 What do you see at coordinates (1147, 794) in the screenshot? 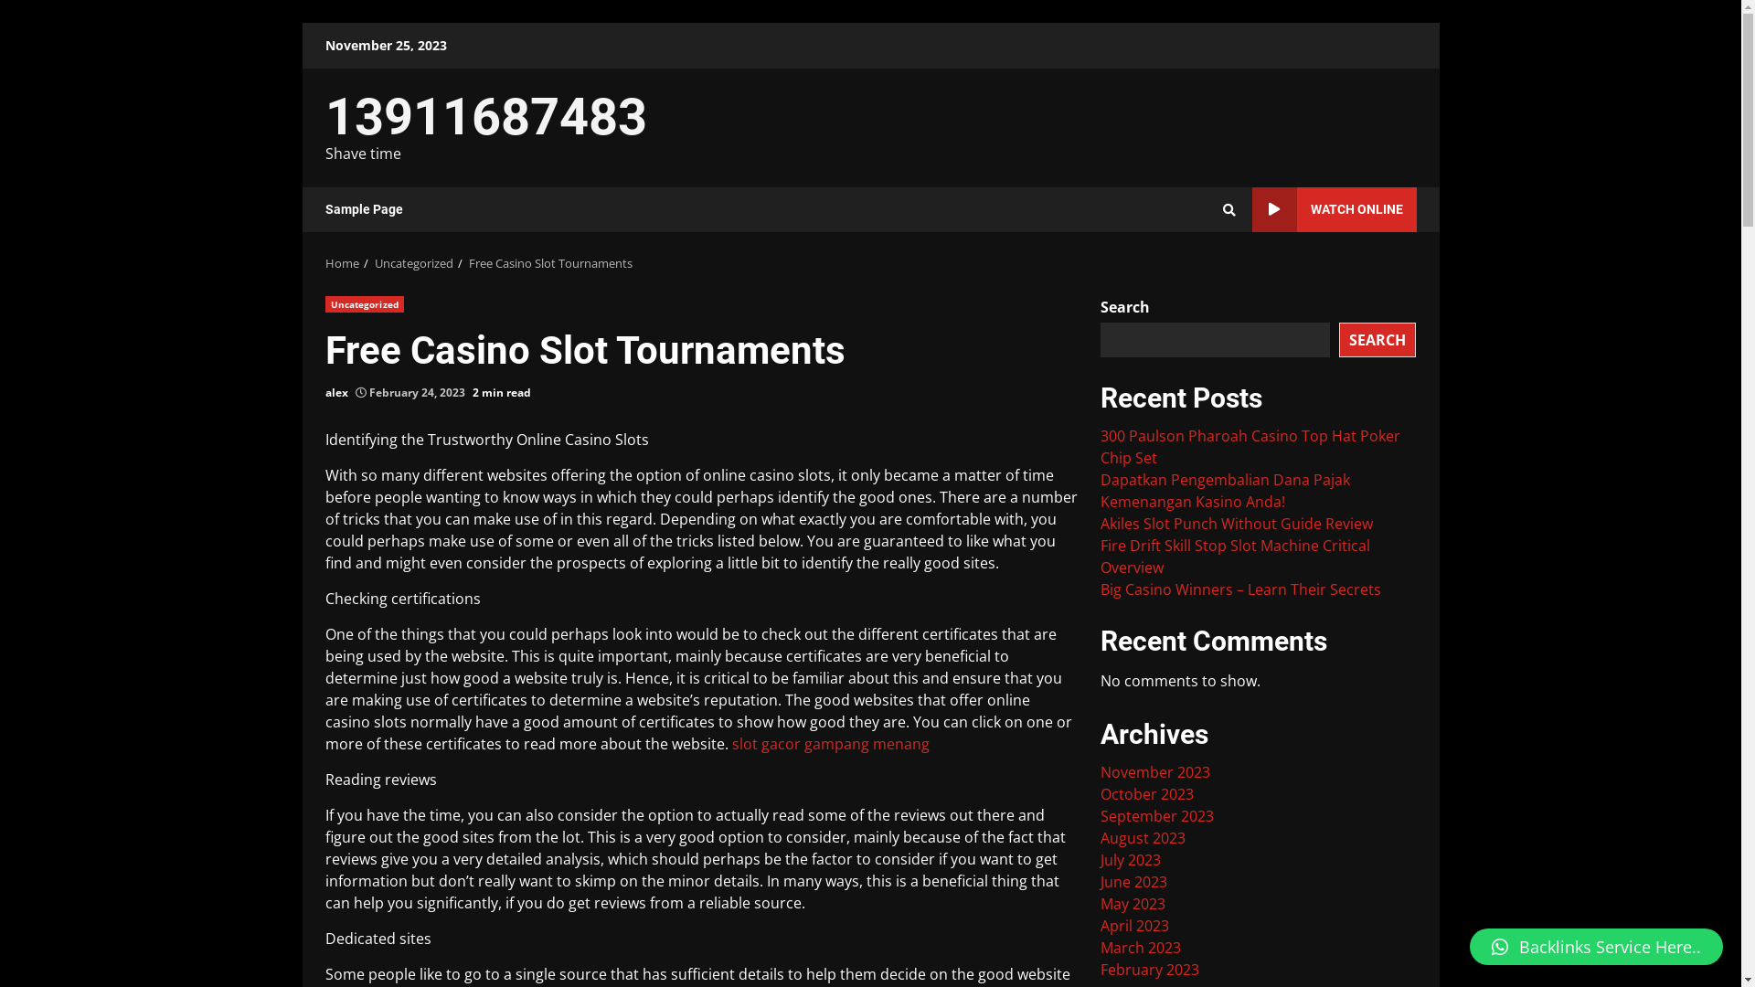
I see `October 2023` at bounding box center [1147, 794].